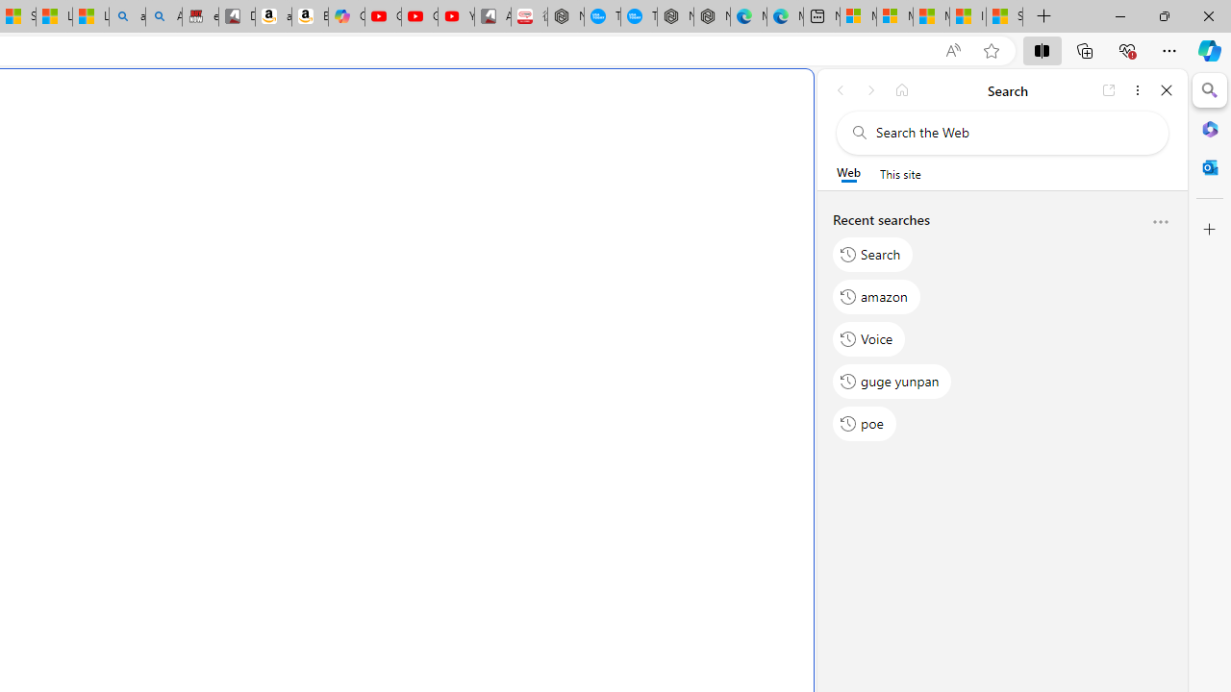 The width and height of the screenshot is (1231, 692). What do you see at coordinates (1109, 90) in the screenshot?
I see `Open link in new tab` at bounding box center [1109, 90].